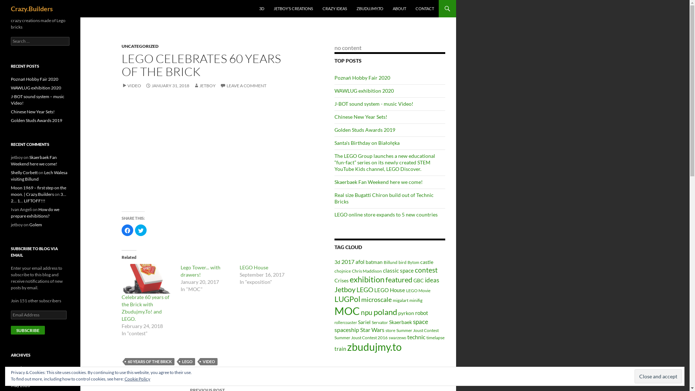  Describe the element at coordinates (205, 85) in the screenshot. I see `JETBOY` at that location.